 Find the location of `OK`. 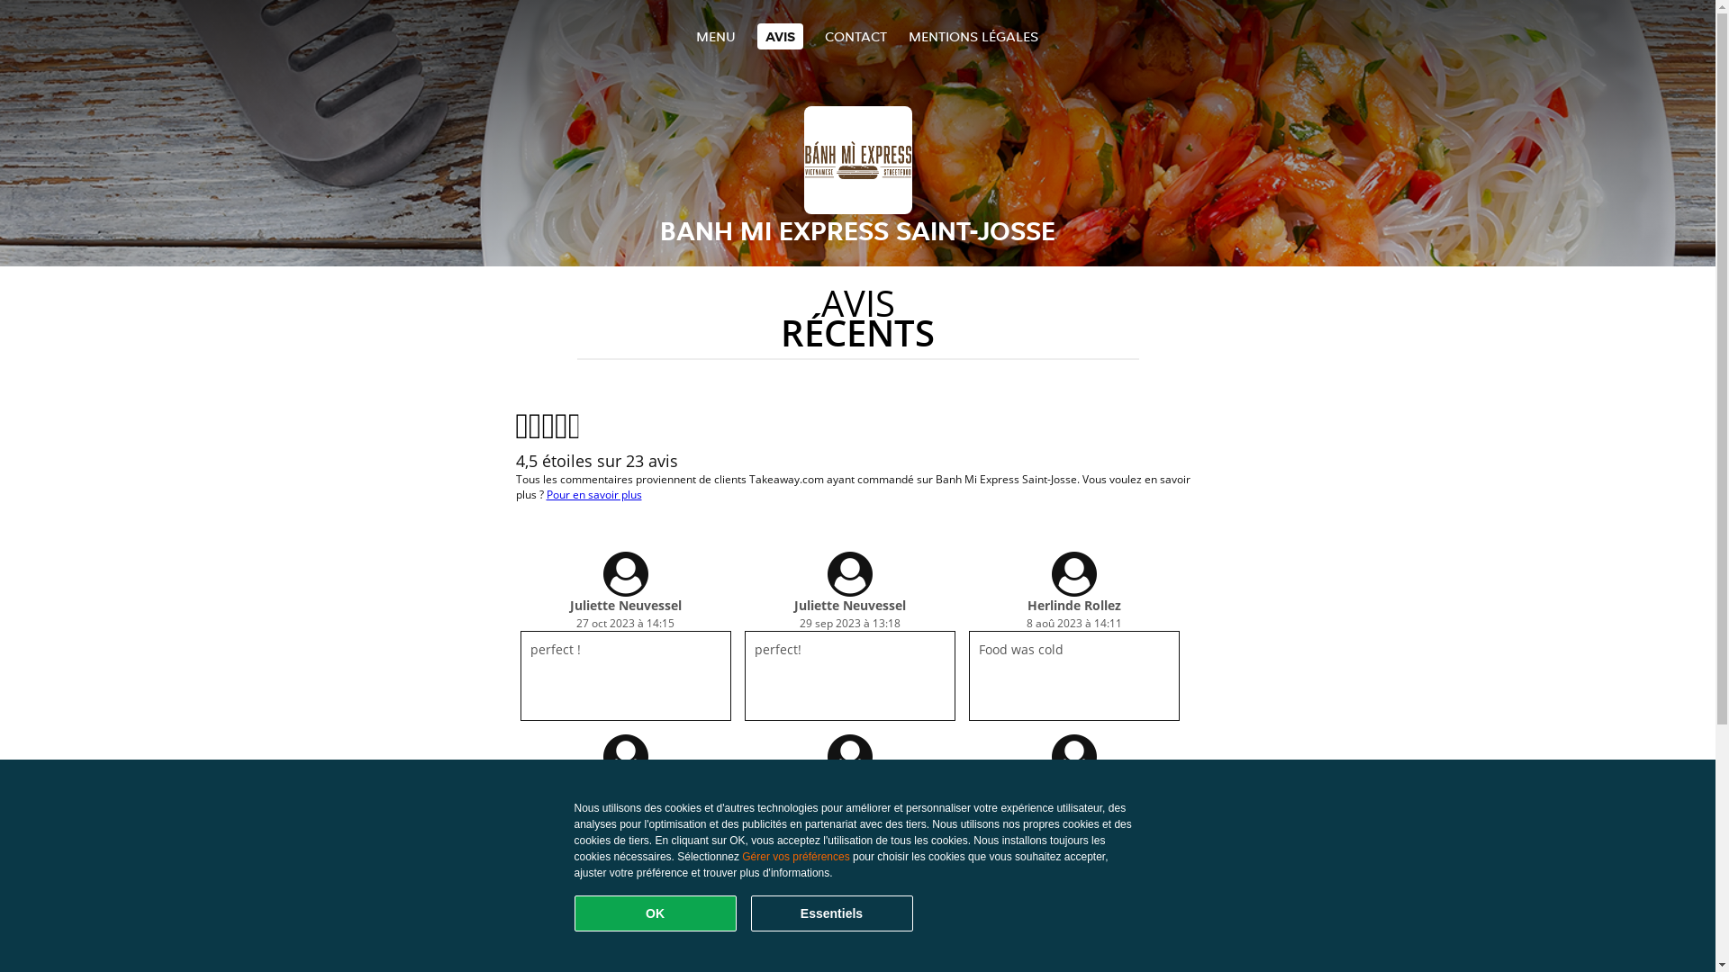

OK is located at coordinates (656, 913).